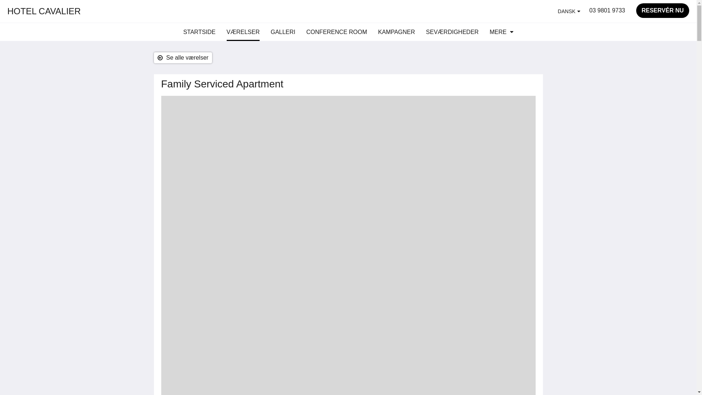  What do you see at coordinates (199, 32) in the screenshot?
I see `STARTSIDE` at bounding box center [199, 32].